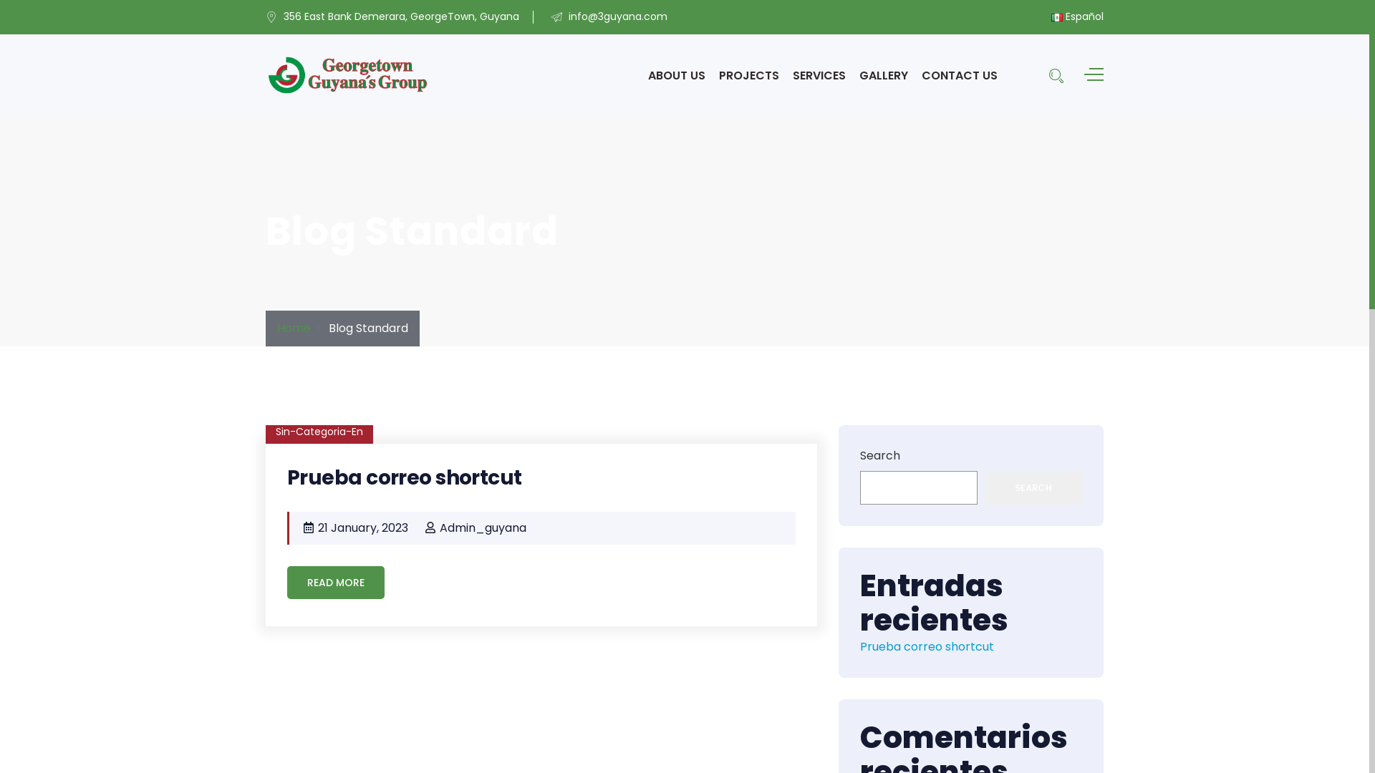 Image resolution: width=1375 pixels, height=773 pixels. I want to click on SERVICES, so click(819, 76).